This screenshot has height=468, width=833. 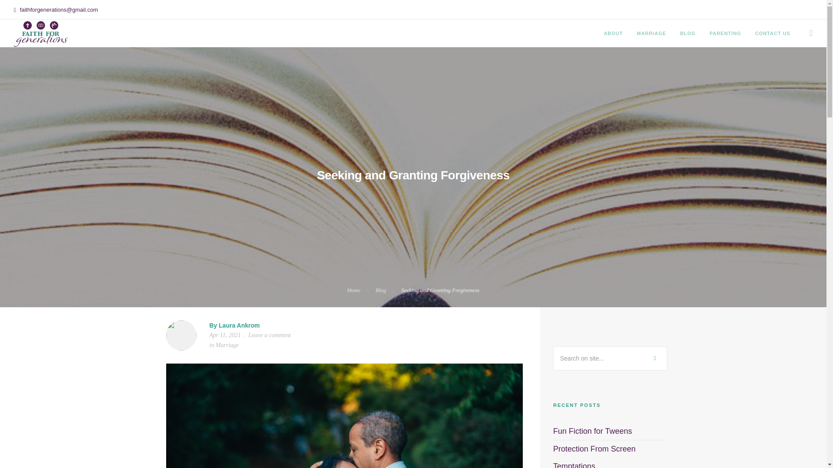 I want to click on MARRIAGE, so click(x=652, y=33).